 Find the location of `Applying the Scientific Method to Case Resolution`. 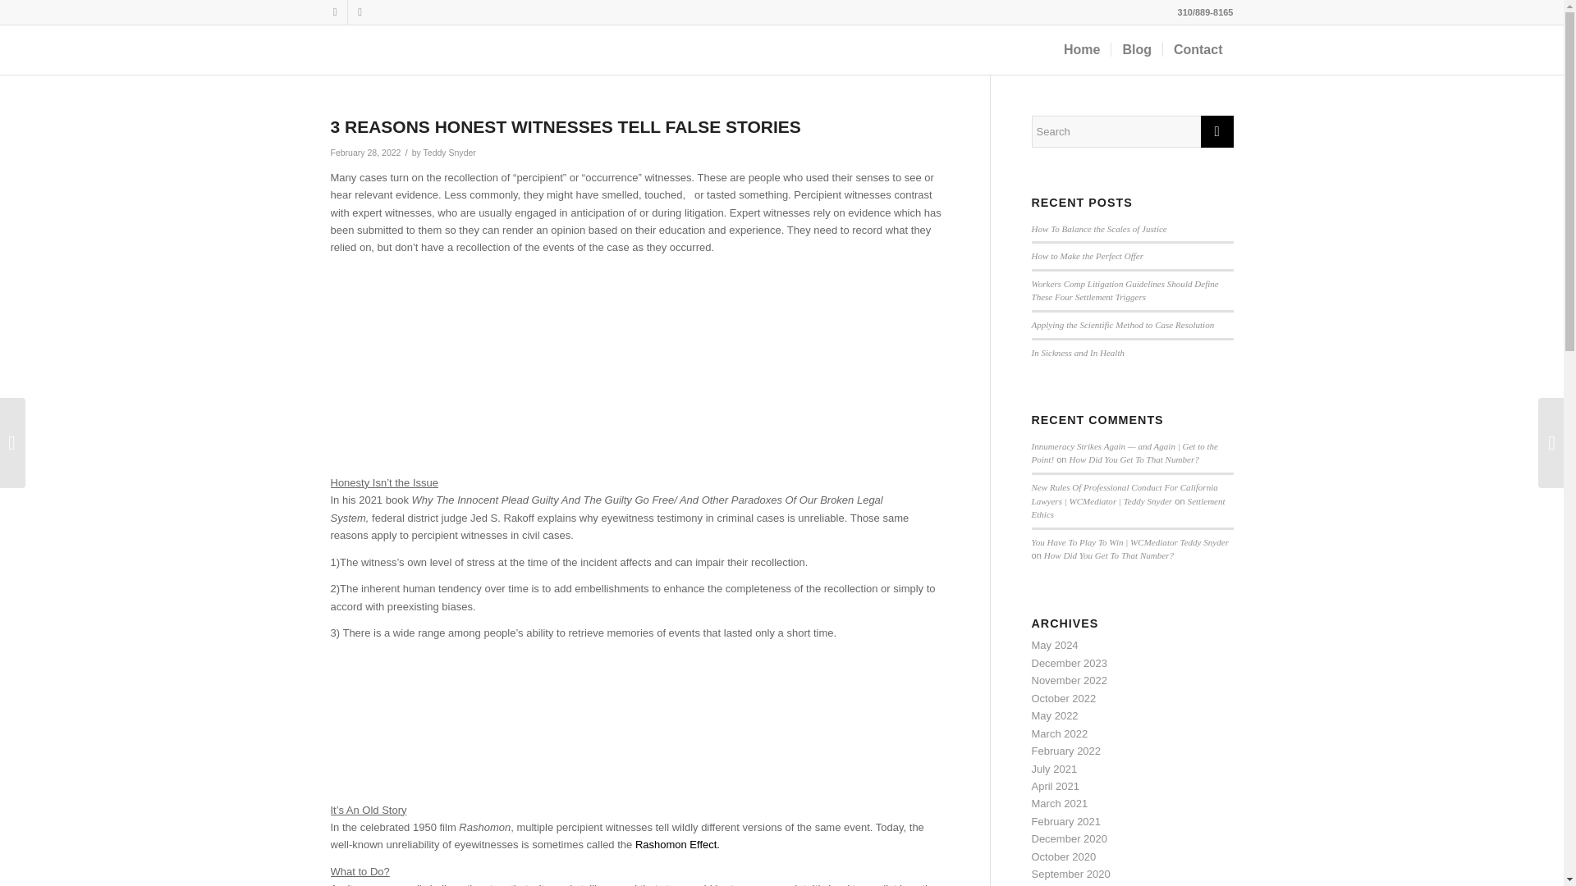

Applying the Scientific Method to Case Resolution is located at coordinates (1121, 324).